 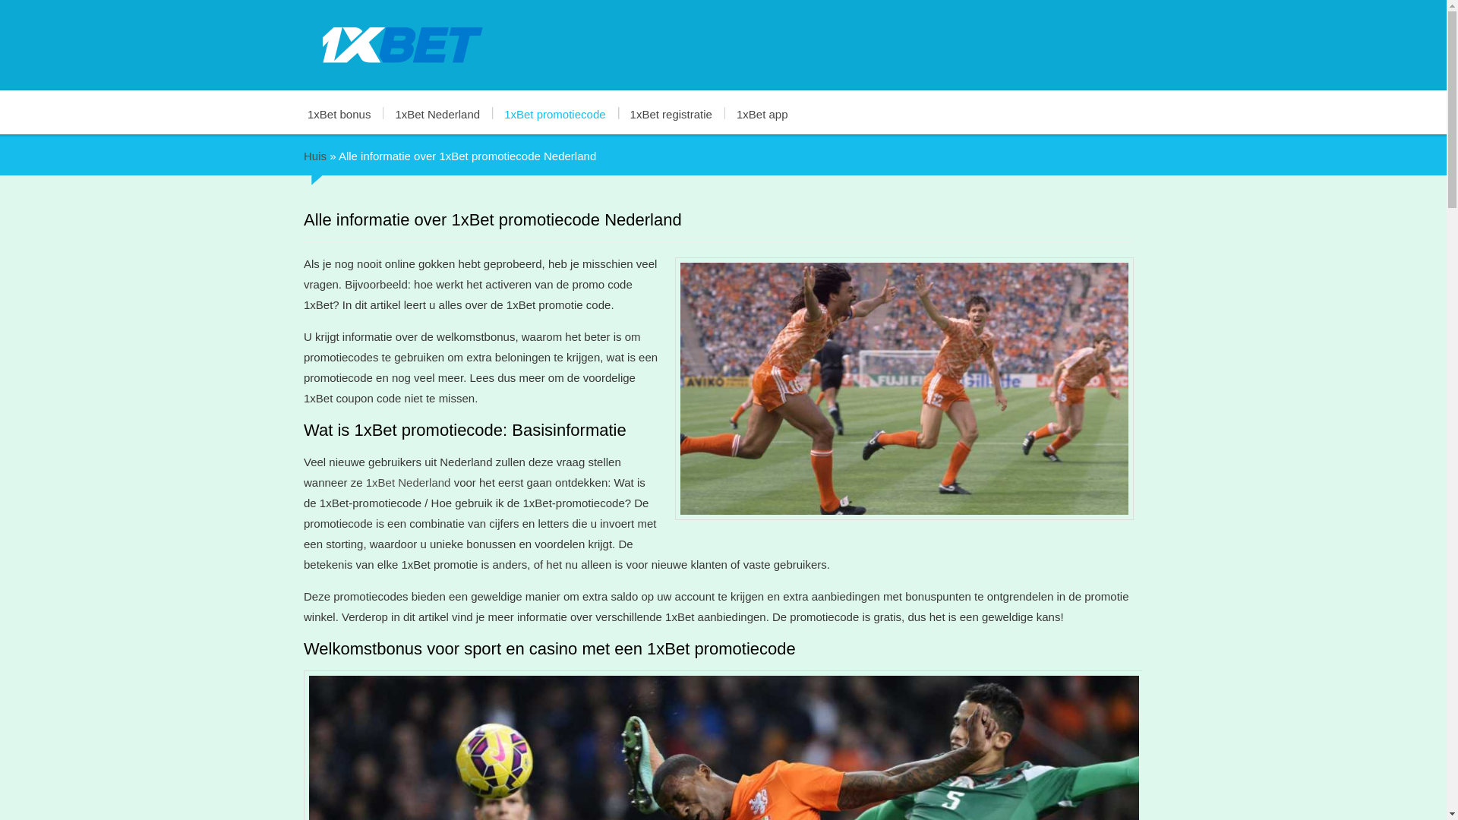 I want to click on 1xBet registratie, so click(x=671, y=114).